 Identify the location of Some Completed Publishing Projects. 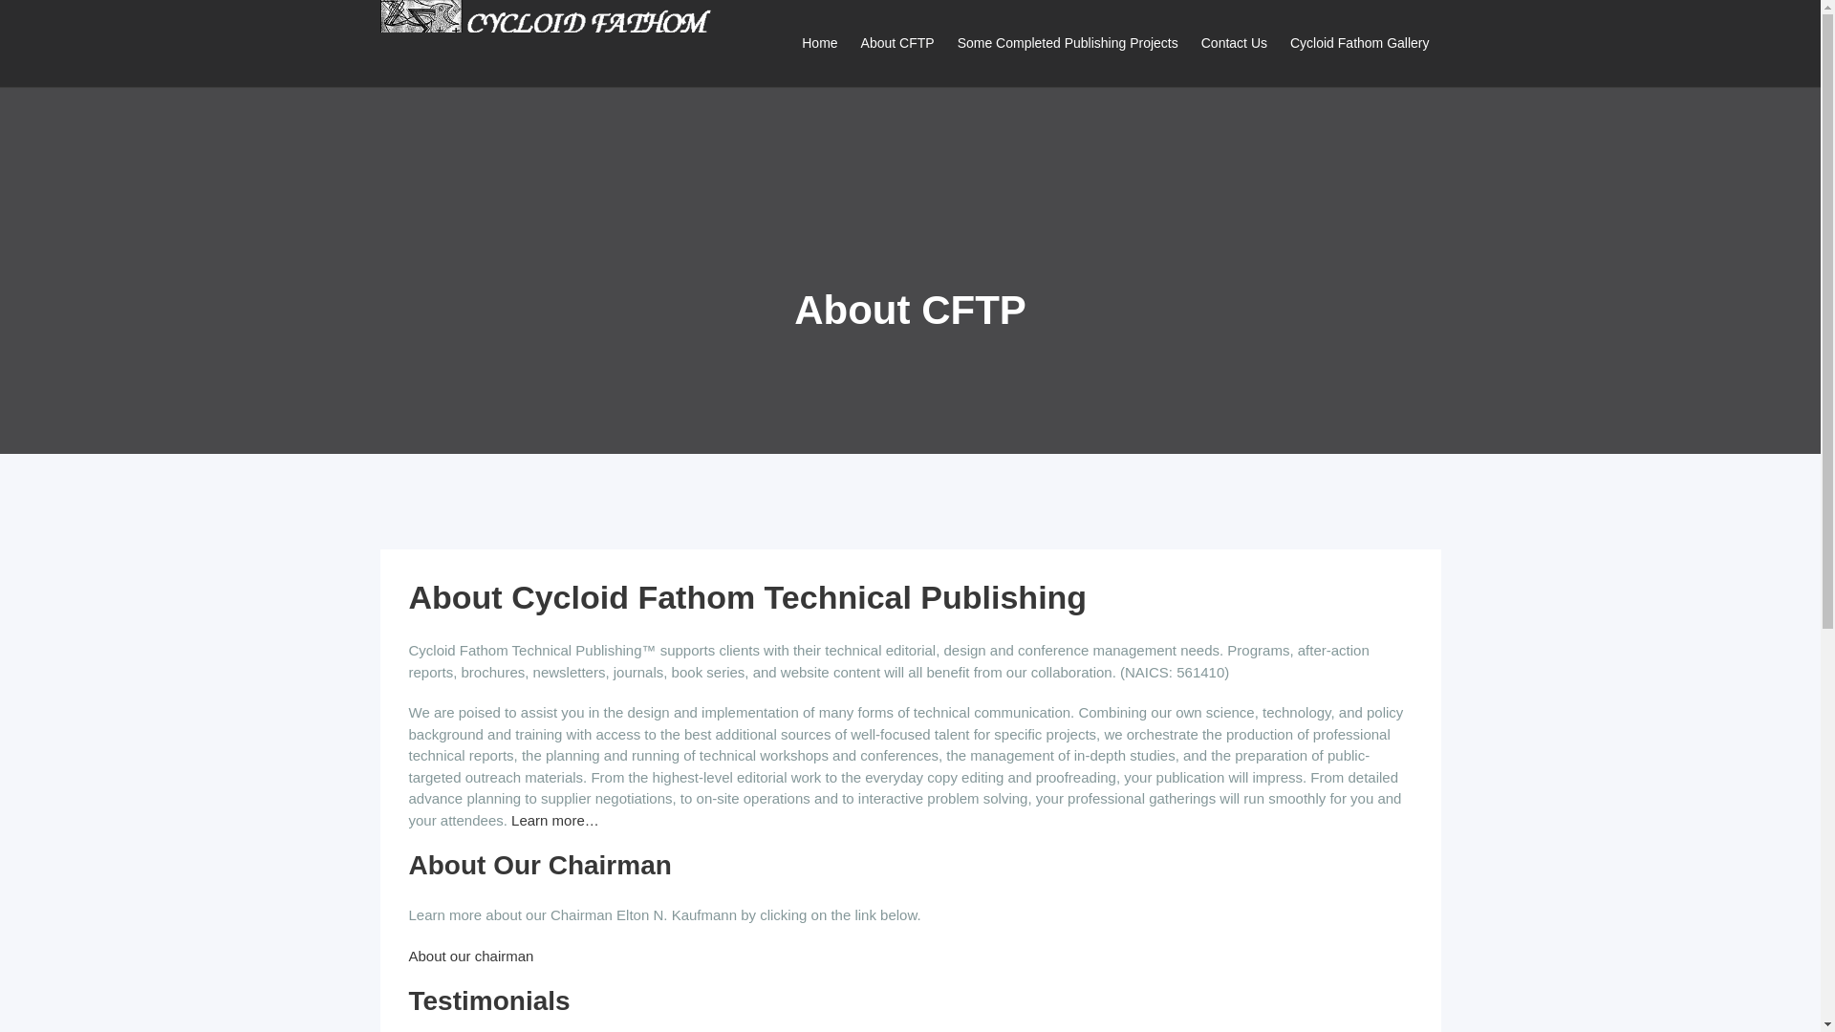
(1068, 43).